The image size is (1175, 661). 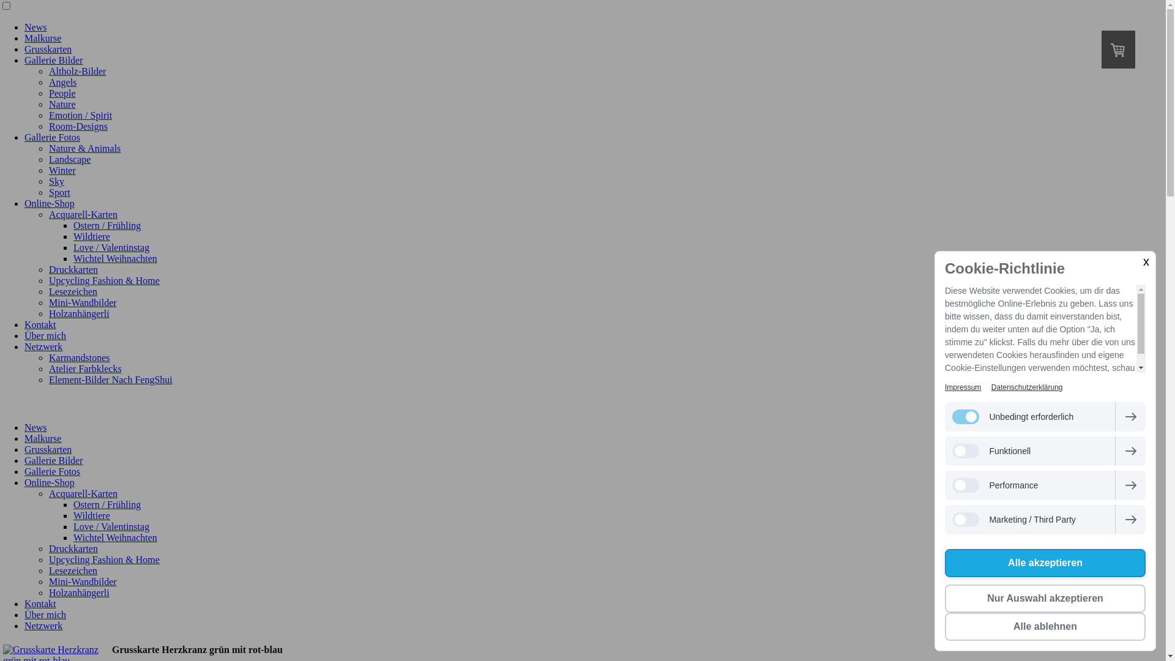 What do you see at coordinates (50, 482) in the screenshot?
I see `Online-Shop` at bounding box center [50, 482].